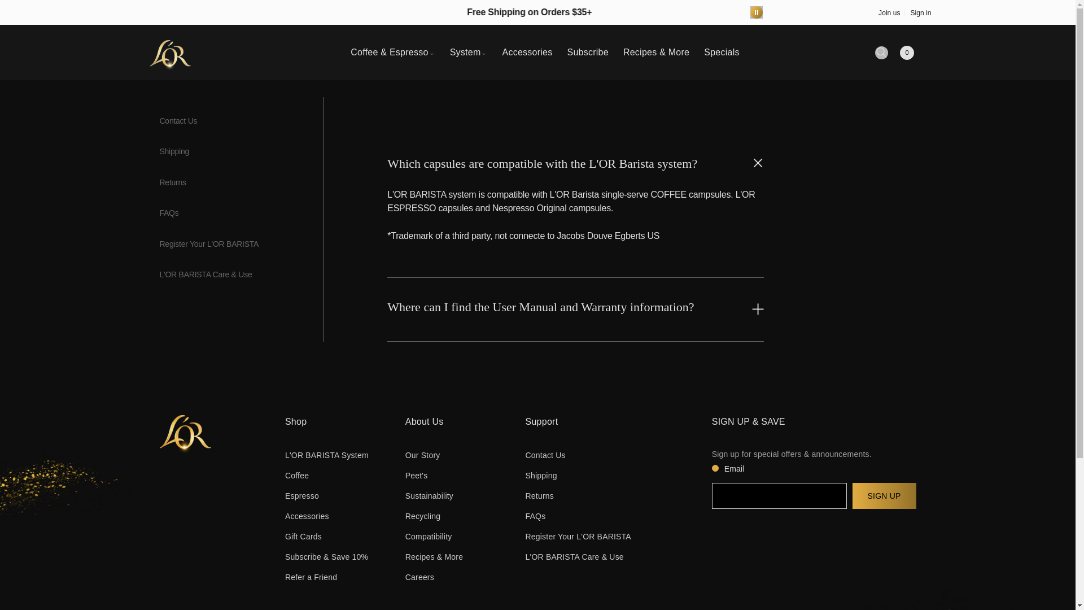  Describe the element at coordinates (465, 52) in the screenshot. I see `System` at that location.